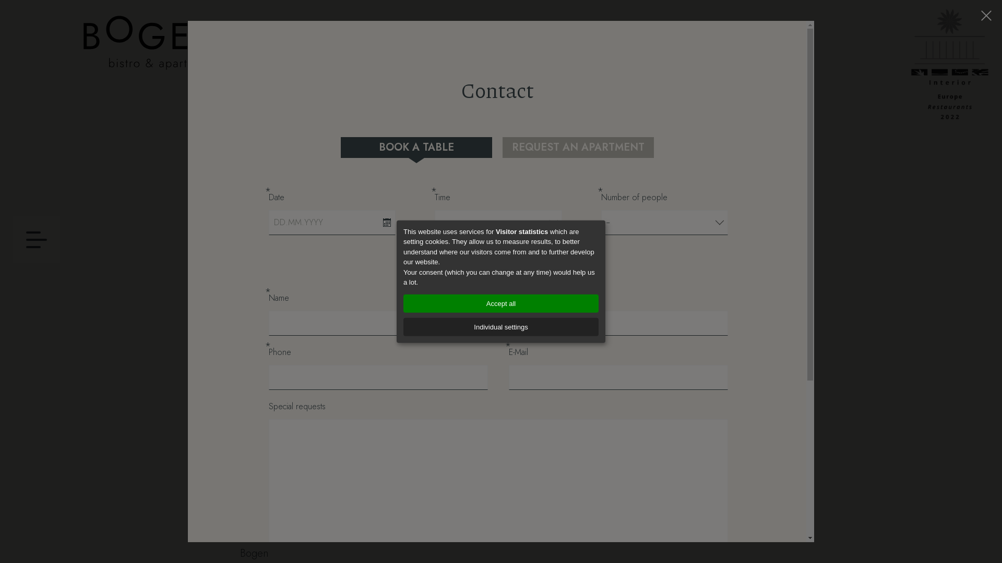 Image resolution: width=1002 pixels, height=563 pixels. What do you see at coordinates (501, 326) in the screenshot?
I see `Individual settings` at bounding box center [501, 326].